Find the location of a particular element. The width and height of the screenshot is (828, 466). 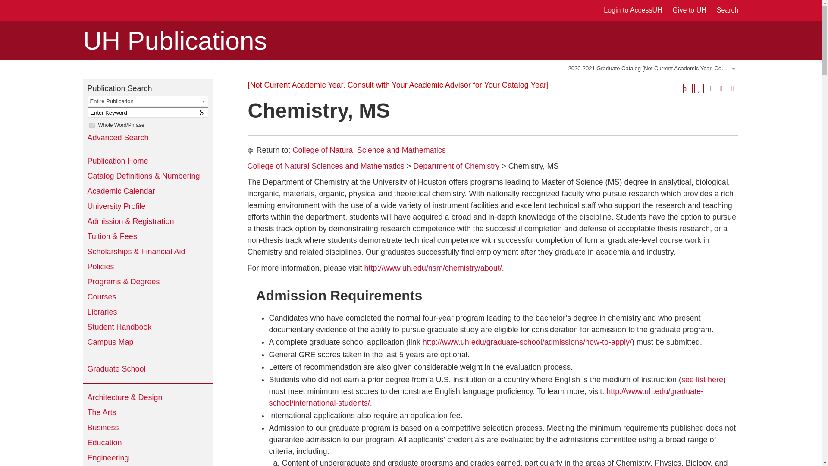

Search is located at coordinates (727, 10).